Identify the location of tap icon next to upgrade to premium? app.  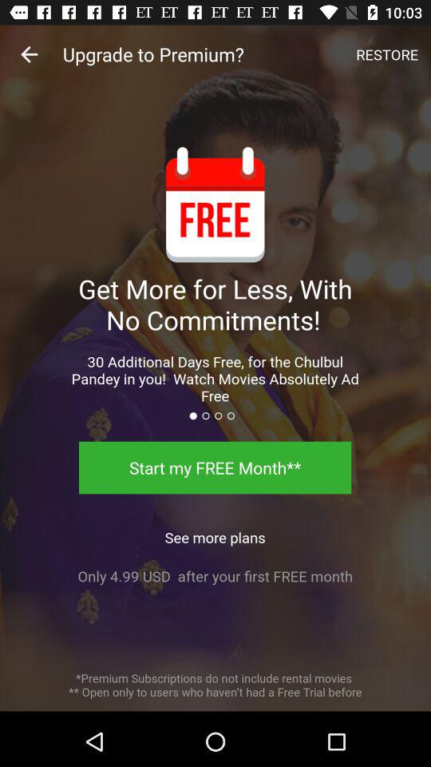
(387, 54).